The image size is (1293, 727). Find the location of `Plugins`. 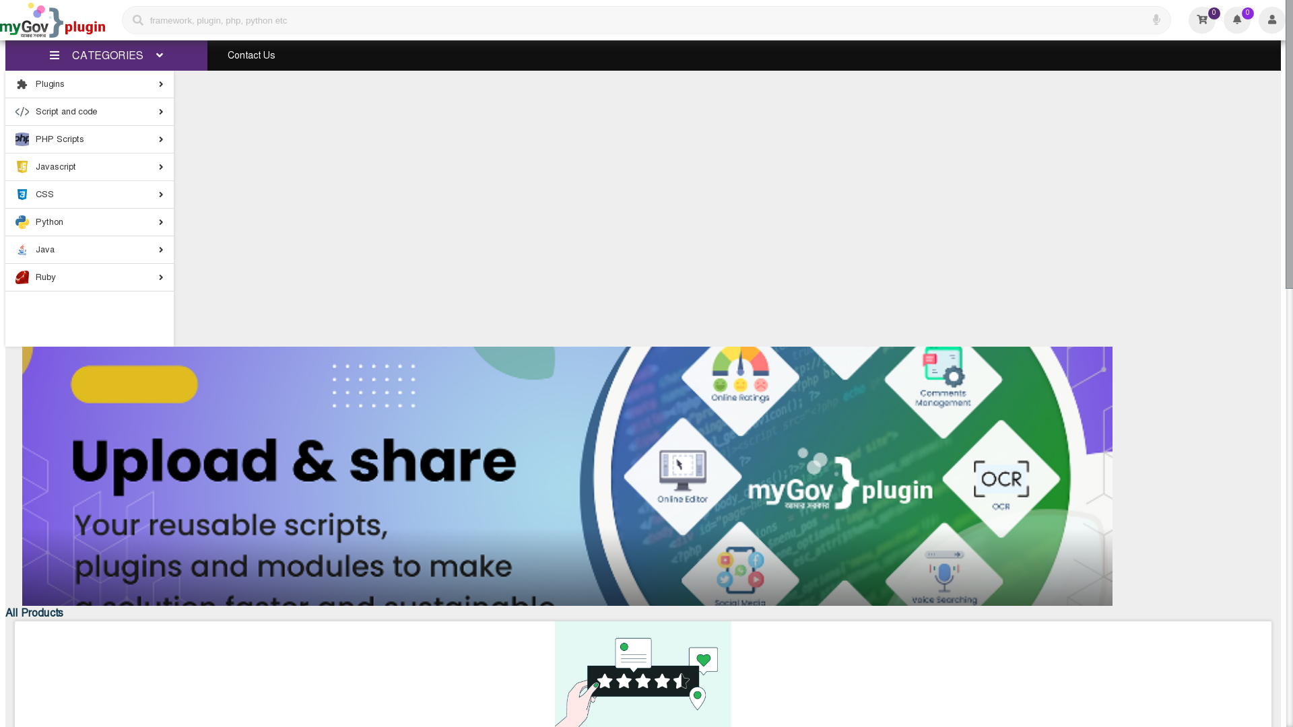

Plugins is located at coordinates (90, 85).